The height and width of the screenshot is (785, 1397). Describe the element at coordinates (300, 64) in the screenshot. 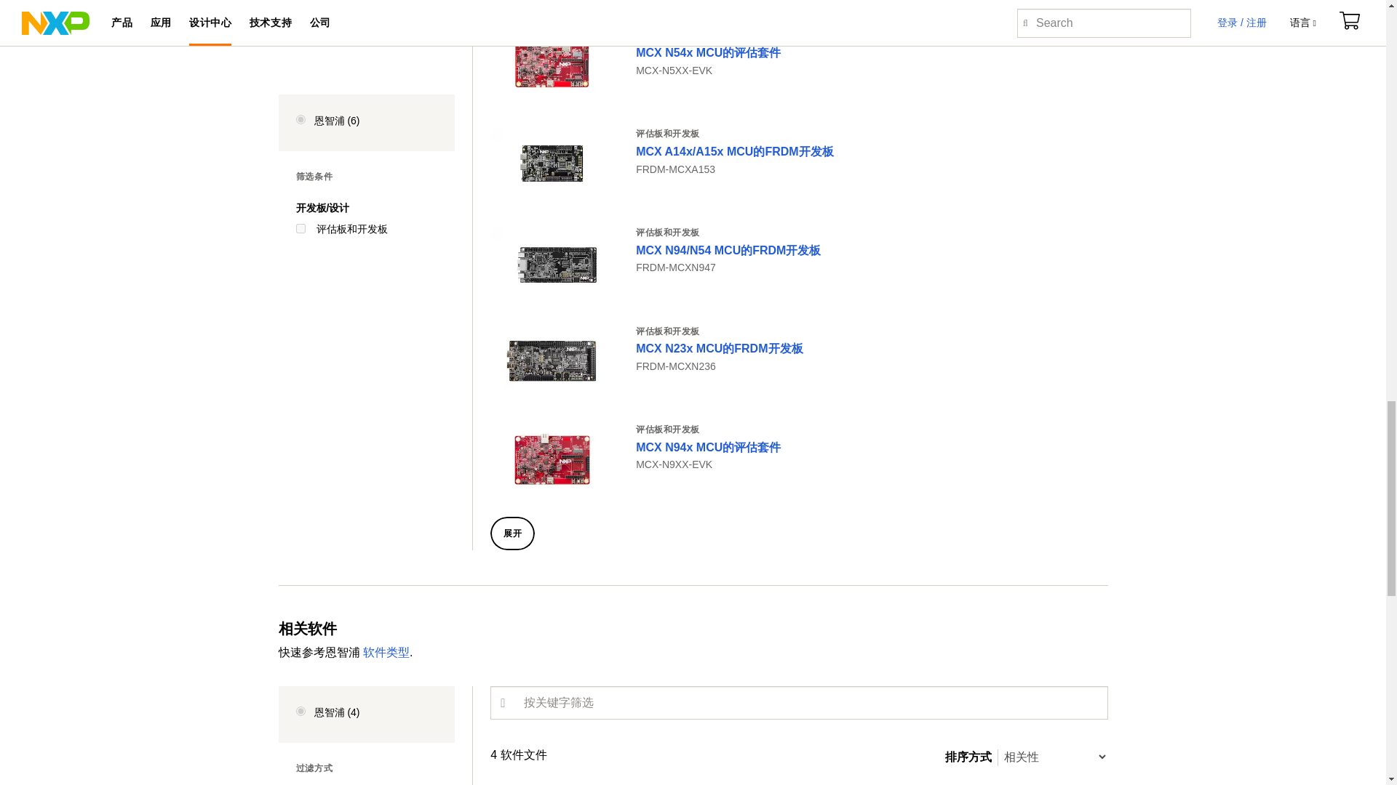

I see `Evaluation and Development Boards` at that location.